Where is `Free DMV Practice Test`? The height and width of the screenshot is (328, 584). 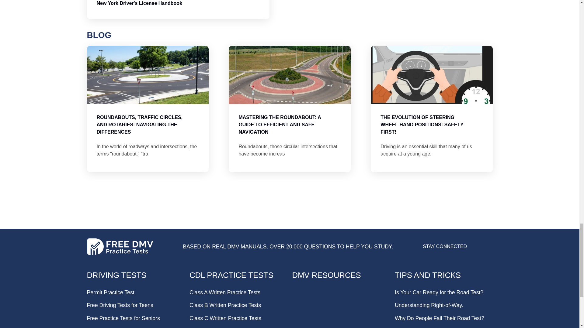
Free DMV Practice Test is located at coordinates (117, 275).